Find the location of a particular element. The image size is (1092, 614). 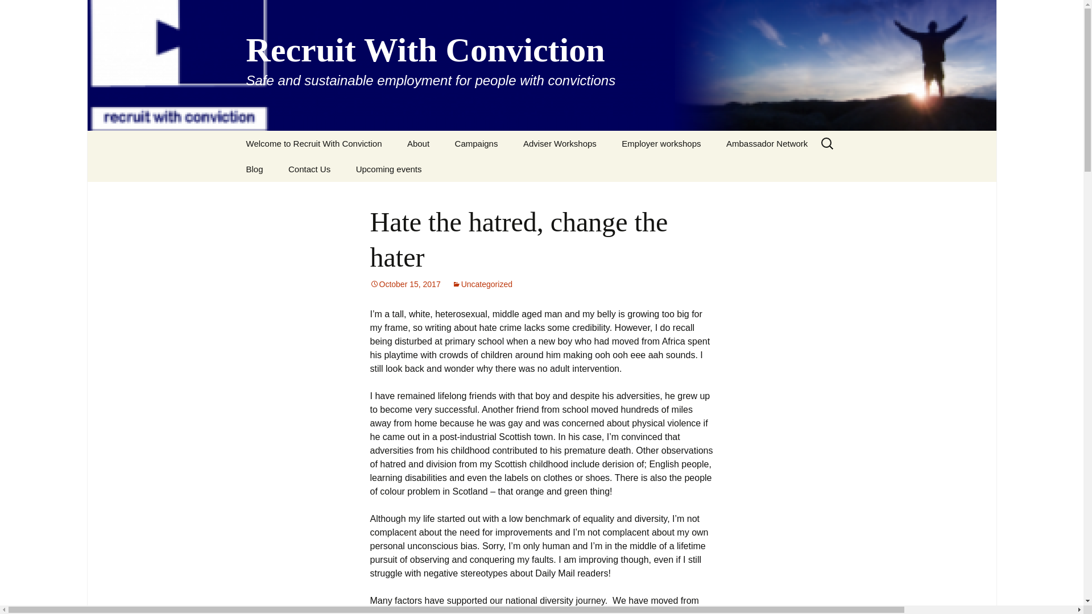

Contact Us is located at coordinates (309, 169).